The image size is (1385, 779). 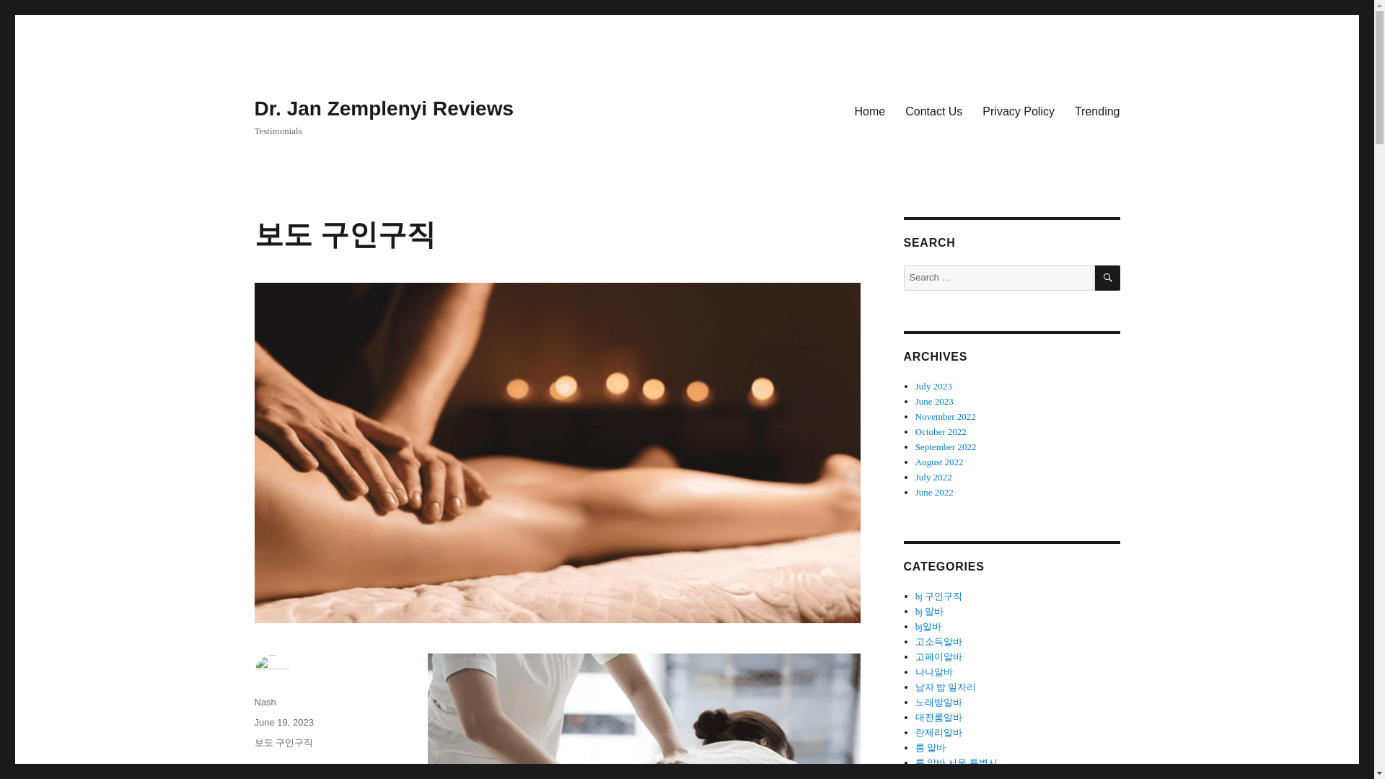 What do you see at coordinates (1097, 110) in the screenshot?
I see `Trending` at bounding box center [1097, 110].